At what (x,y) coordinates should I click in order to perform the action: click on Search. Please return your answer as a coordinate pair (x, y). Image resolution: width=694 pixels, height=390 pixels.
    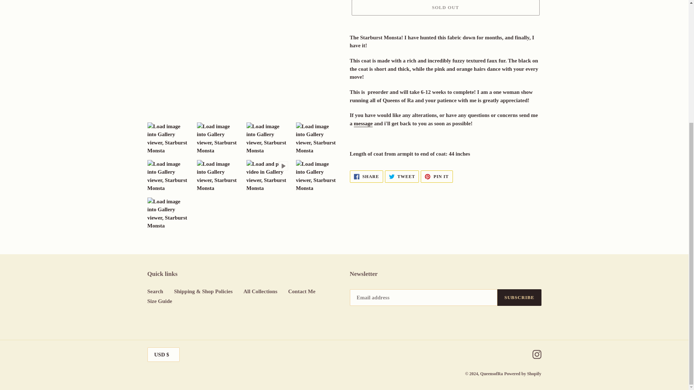
    Looking at the image, I should click on (364, 123).